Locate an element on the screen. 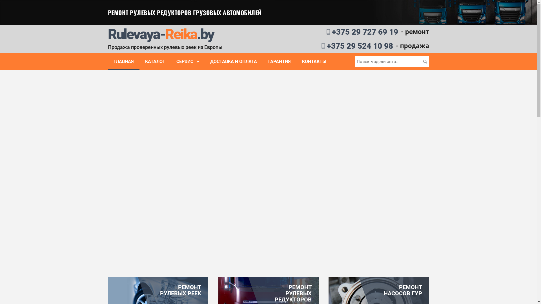 This screenshot has height=304, width=541. Search is located at coordinates (425, 62).